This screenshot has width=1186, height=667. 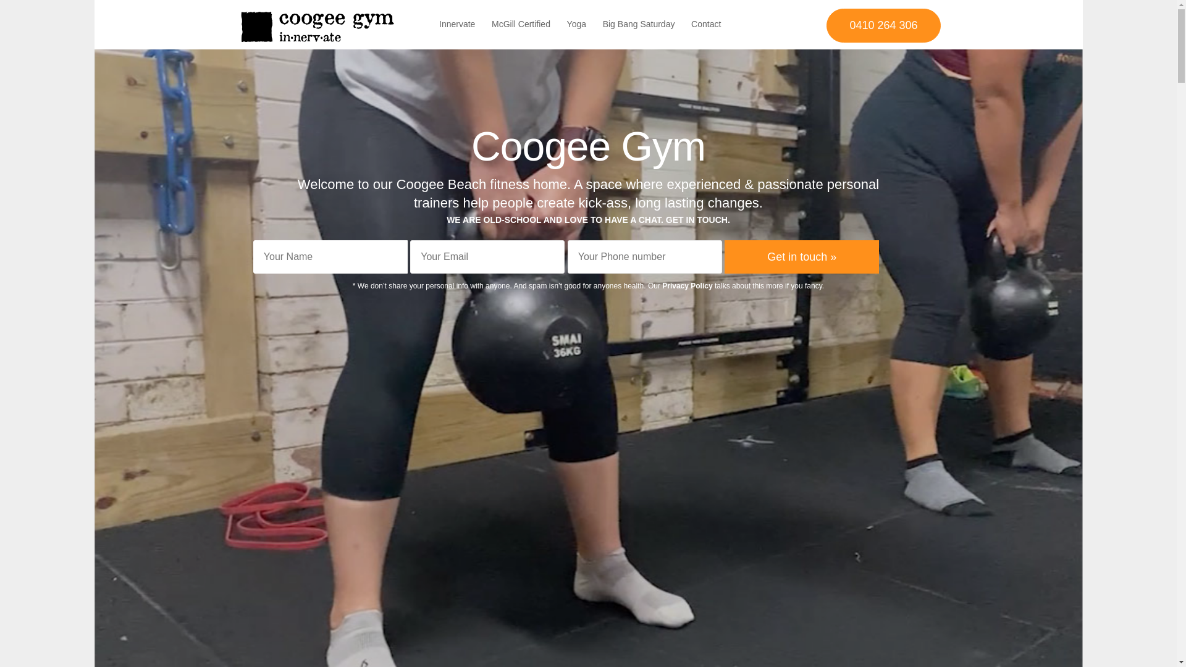 I want to click on McGill Certified, so click(x=521, y=24).